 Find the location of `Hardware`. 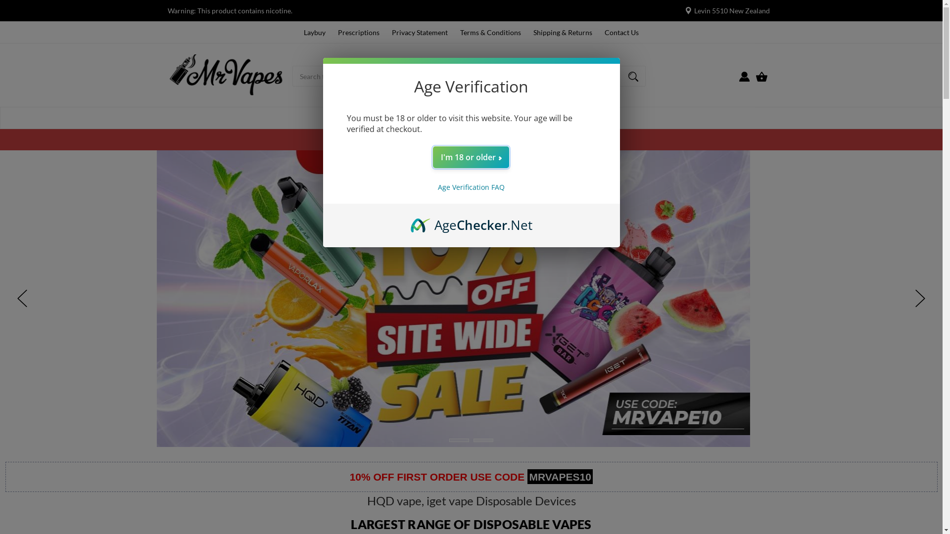

Hardware is located at coordinates (585, 118).